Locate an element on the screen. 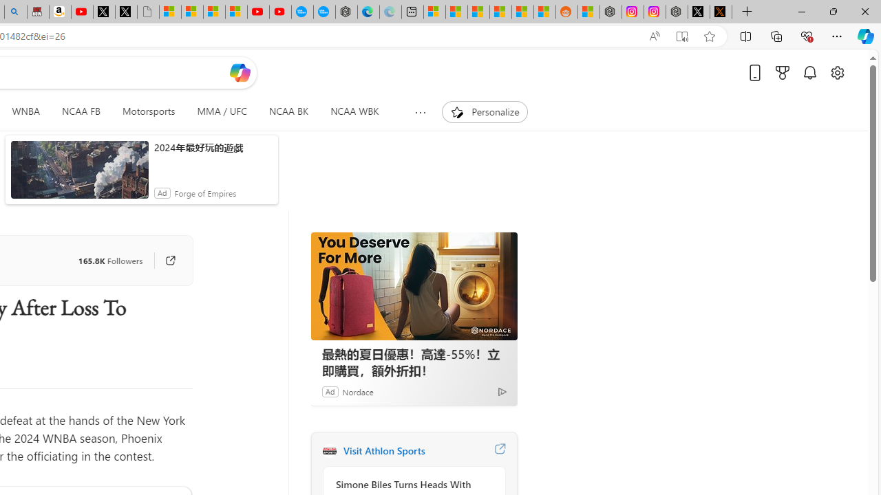 The width and height of the screenshot is (881, 495). Personalize is located at coordinates (485, 111).